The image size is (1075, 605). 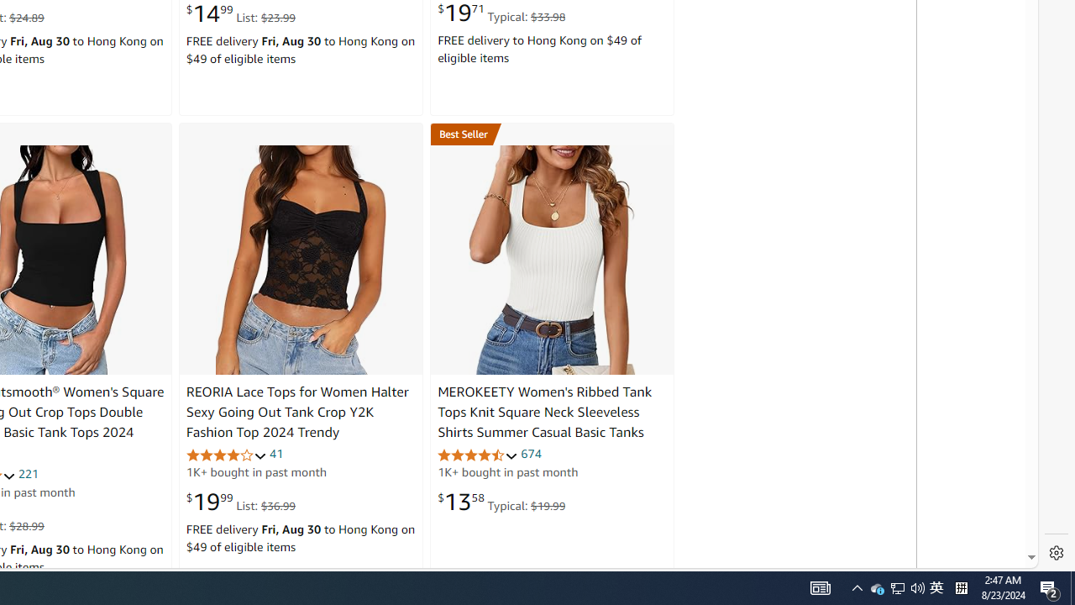 I want to click on 41, so click(x=275, y=454).